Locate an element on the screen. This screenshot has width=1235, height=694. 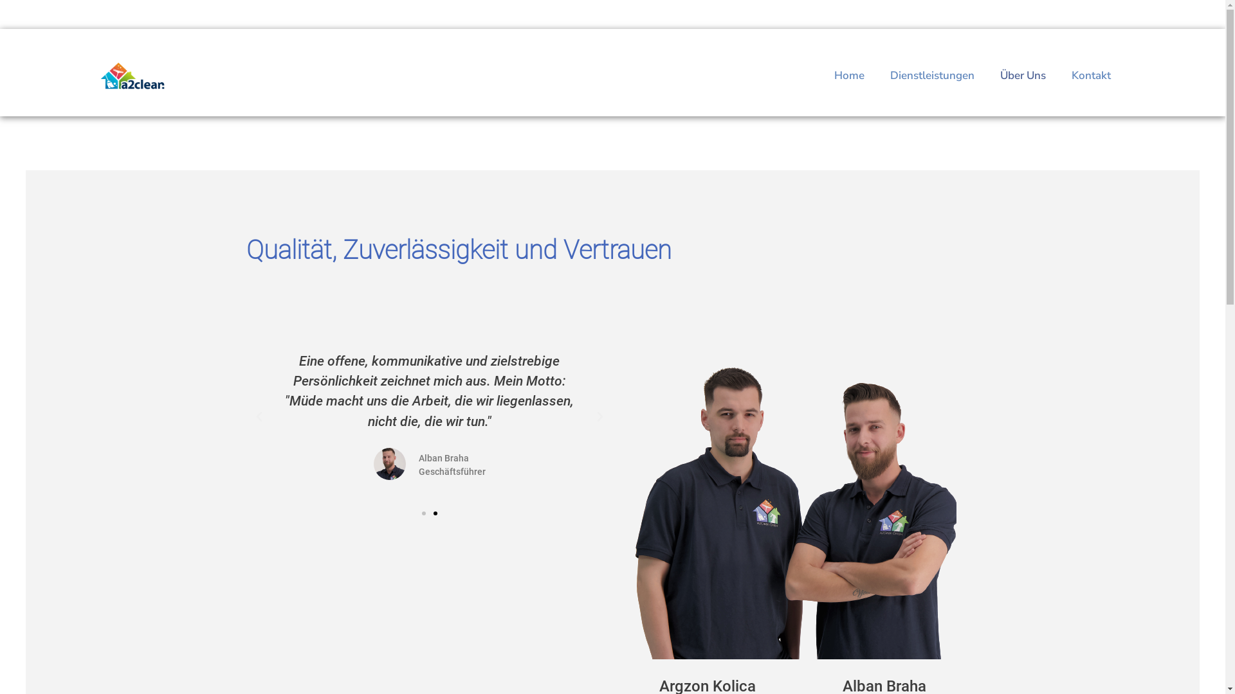
Home is located at coordinates (849, 76).